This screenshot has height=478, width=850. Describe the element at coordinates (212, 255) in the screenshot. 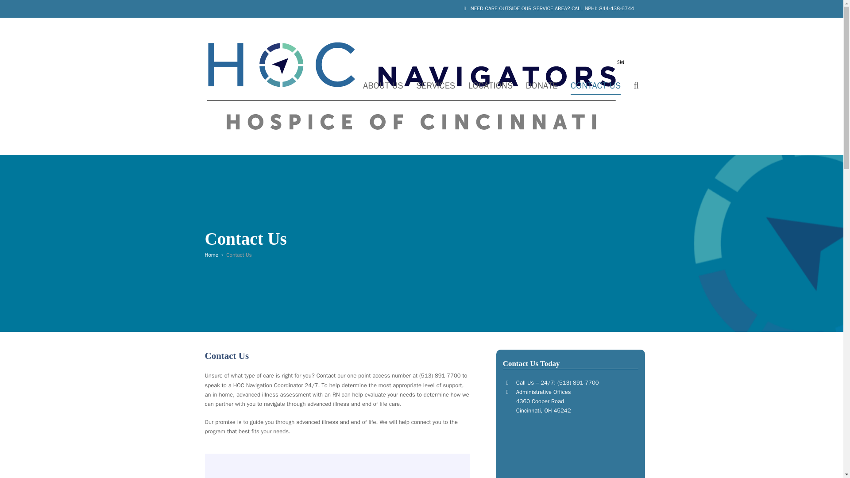

I see `Home` at that location.